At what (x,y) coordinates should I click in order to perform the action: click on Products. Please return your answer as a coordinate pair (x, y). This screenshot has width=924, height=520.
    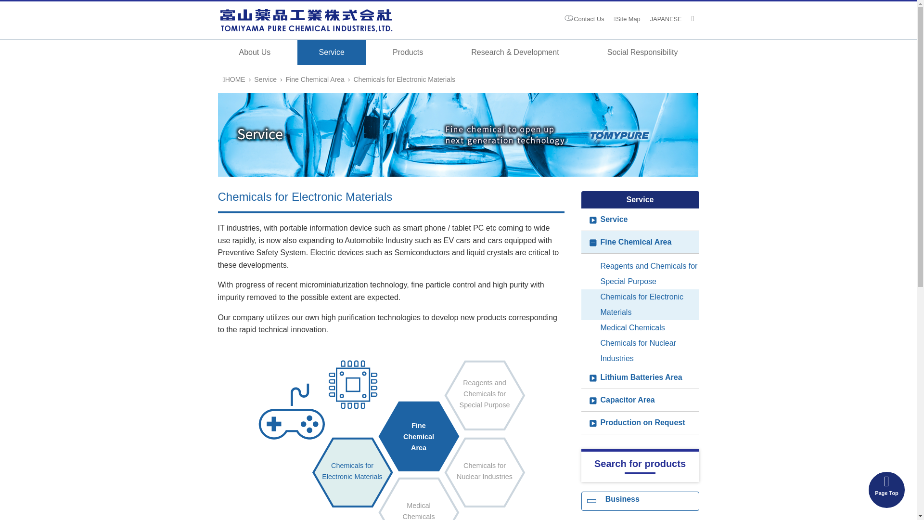
    Looking at the image, I should click on (408, 52).